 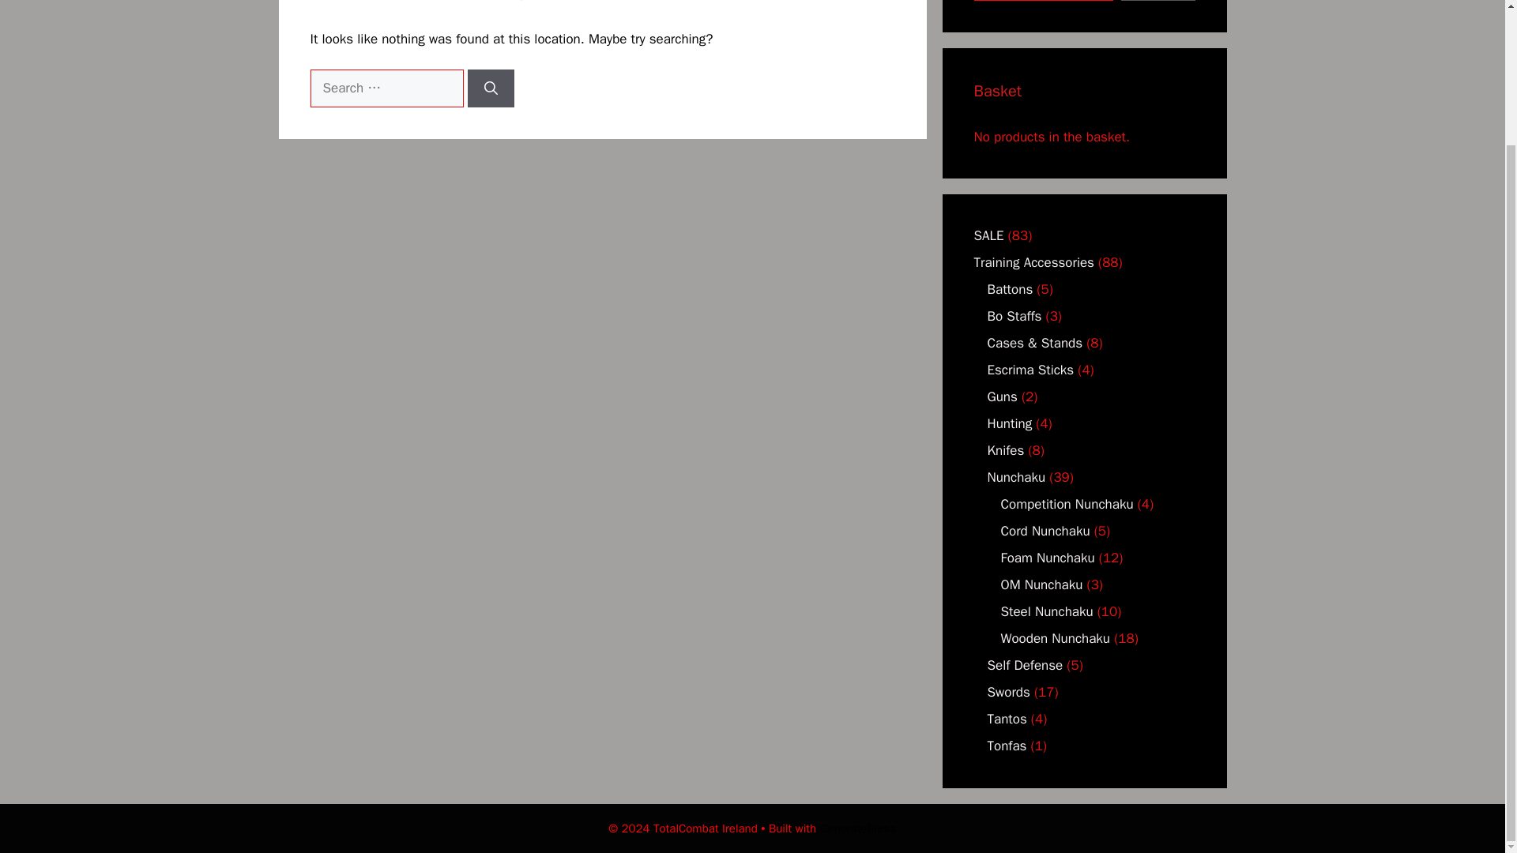 What do you see at coordinates (1030, 370) in the screenshot?
I see `Escrima Sticks` at bounding box center [1030, 370].